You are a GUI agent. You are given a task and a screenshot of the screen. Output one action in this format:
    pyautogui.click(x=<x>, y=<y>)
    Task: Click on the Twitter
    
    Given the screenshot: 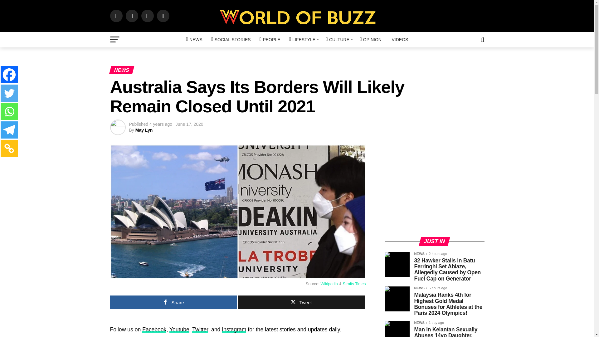 What is the action you would take?
    pyautogui.click(x=9, y=93)
    